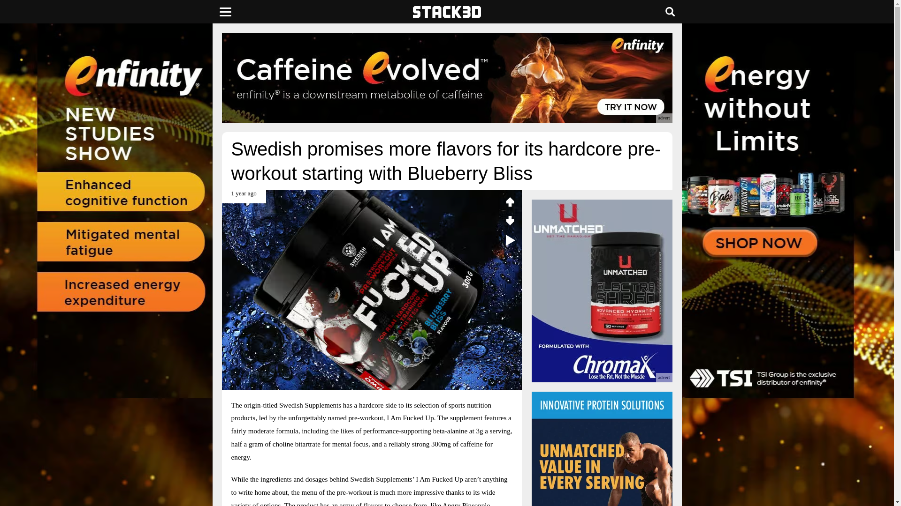  Describe the element at coordinates (244, 197) in the screenshot. I see `January 20th 2023` at that location.